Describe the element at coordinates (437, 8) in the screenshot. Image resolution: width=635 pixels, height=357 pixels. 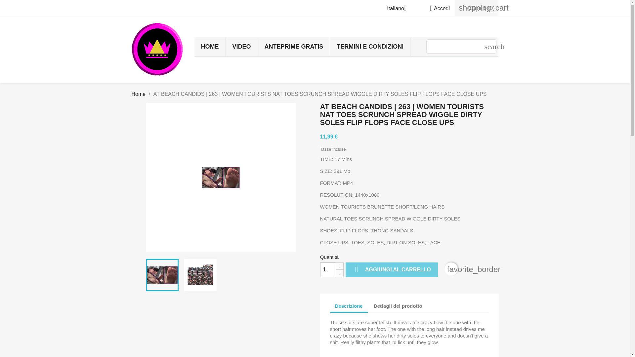
I see `Accedi al tuo account cliente` at that location.